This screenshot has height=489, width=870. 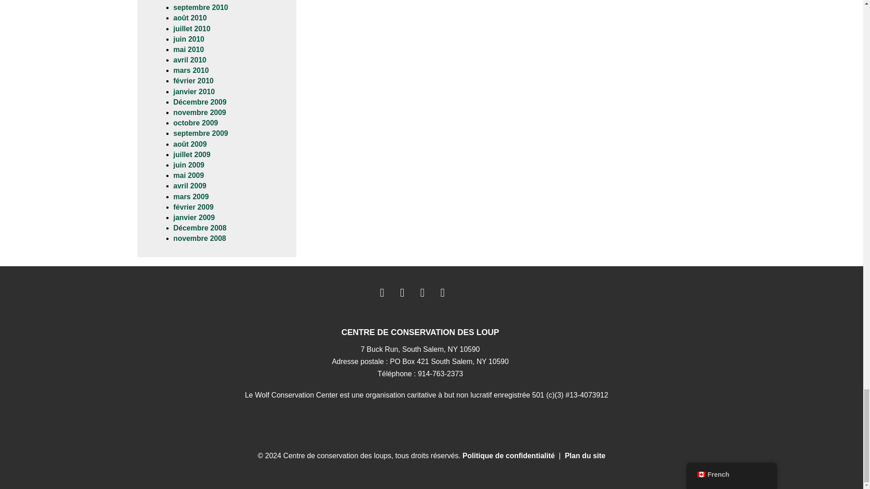 I want to click on Twitter, so click(x=402, y=292).